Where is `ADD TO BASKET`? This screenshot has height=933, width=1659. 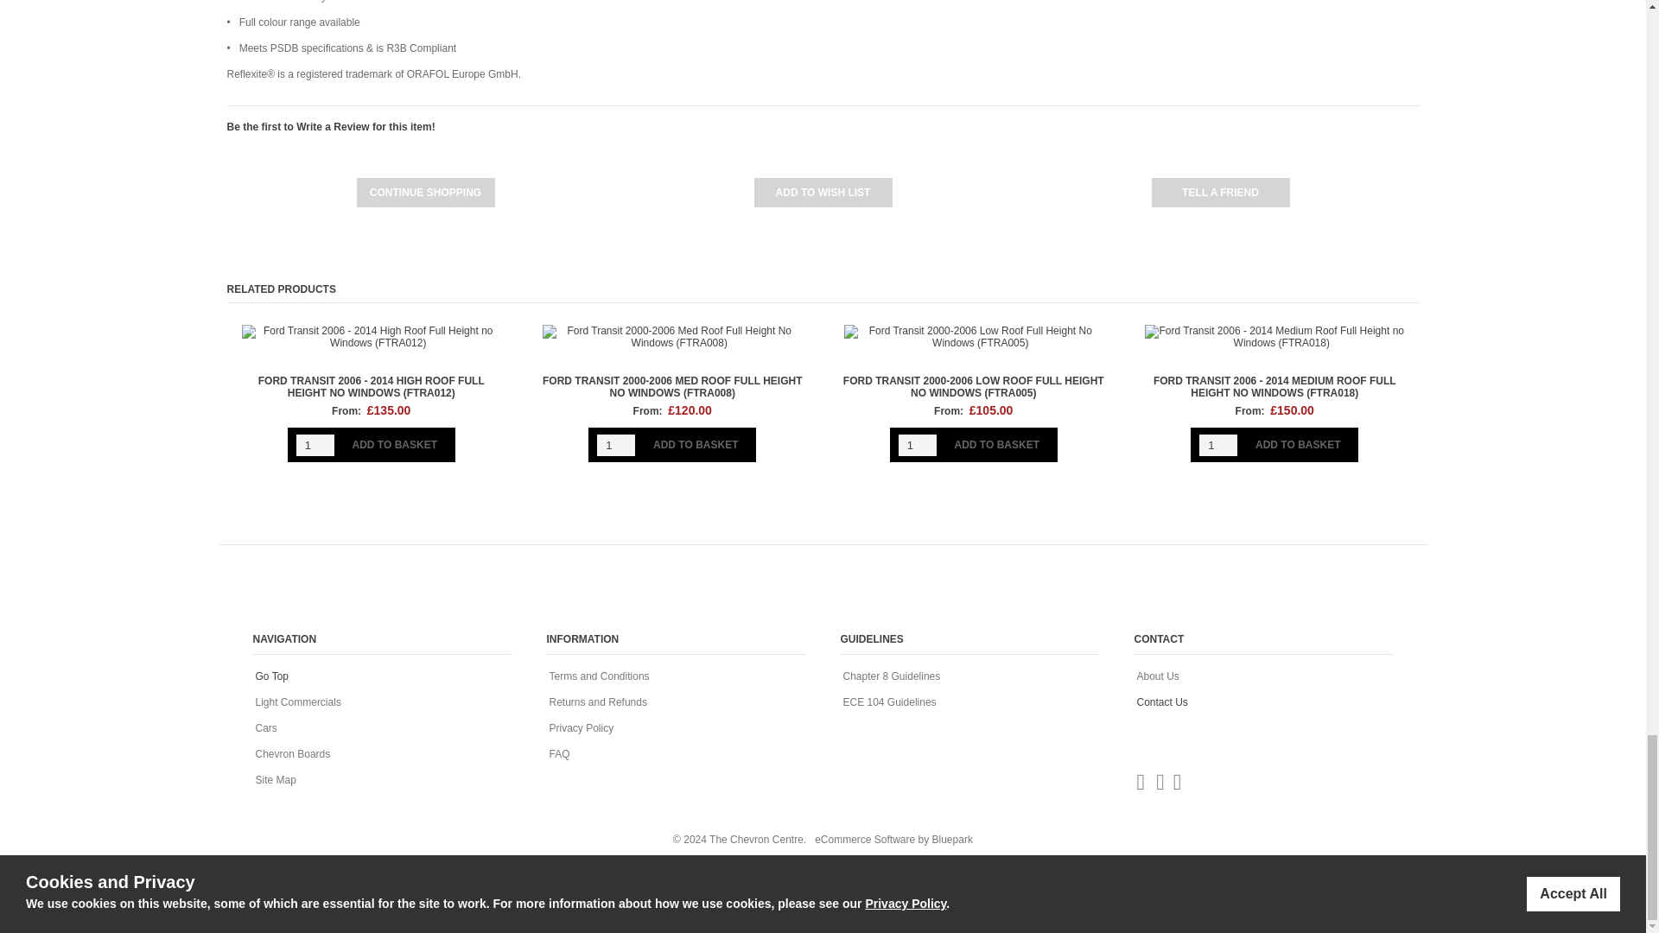
ADD TO BASKET is located at coordinates (997, 444).